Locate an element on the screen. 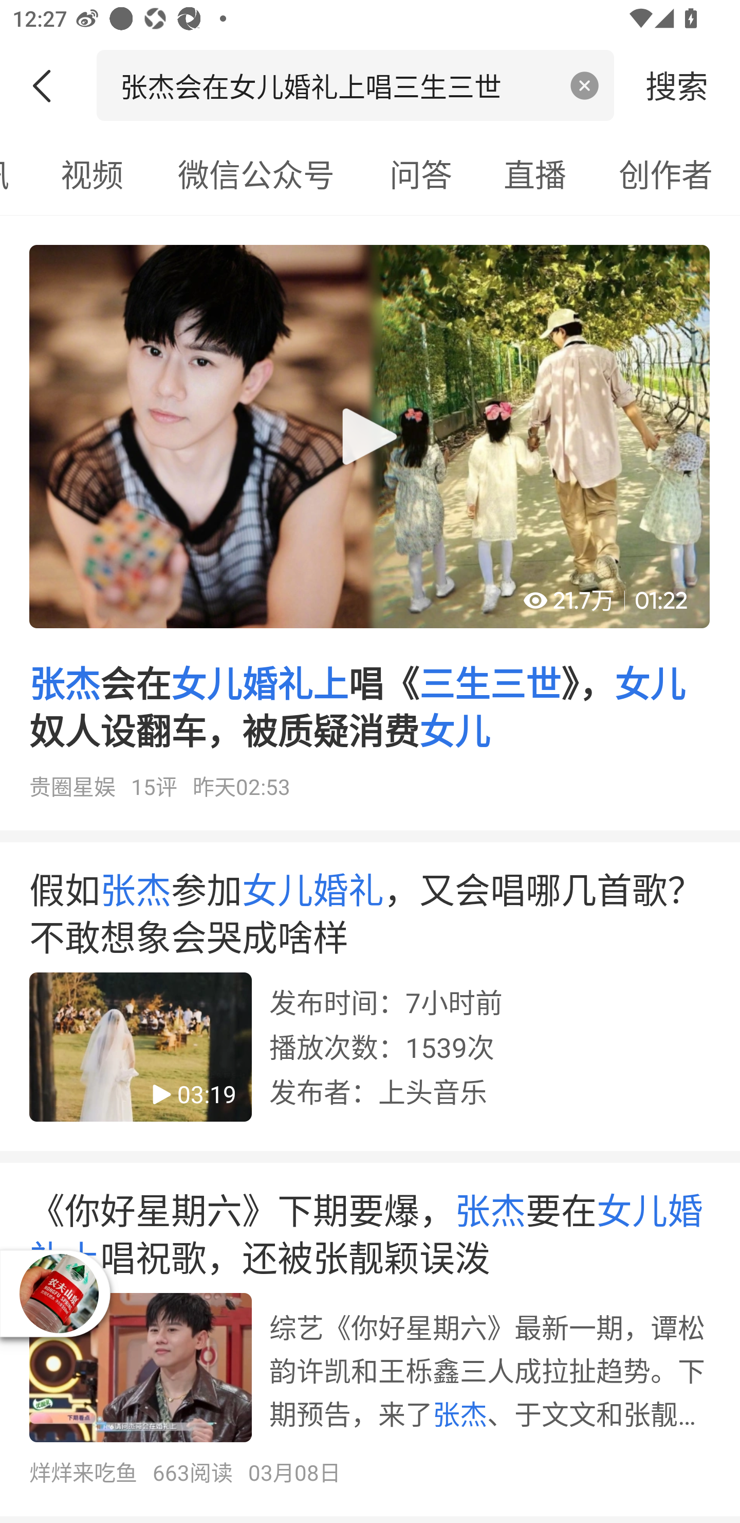  直播，可选中 is located at coordinates (535, 174).